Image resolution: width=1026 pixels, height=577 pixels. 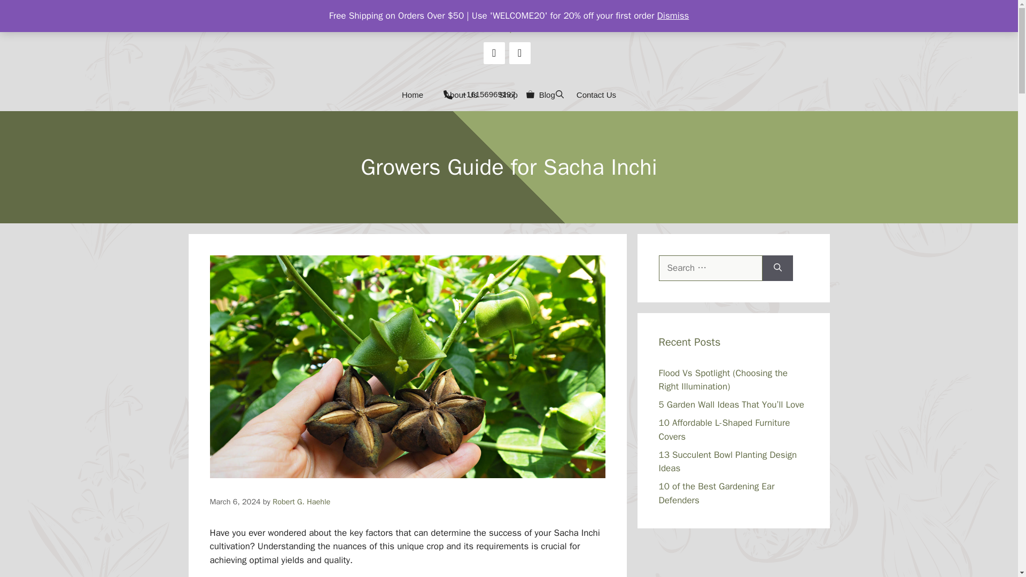 I want to click on 13 Succulent Bowl Planting Design Ideas, so click(x=728, y=461).